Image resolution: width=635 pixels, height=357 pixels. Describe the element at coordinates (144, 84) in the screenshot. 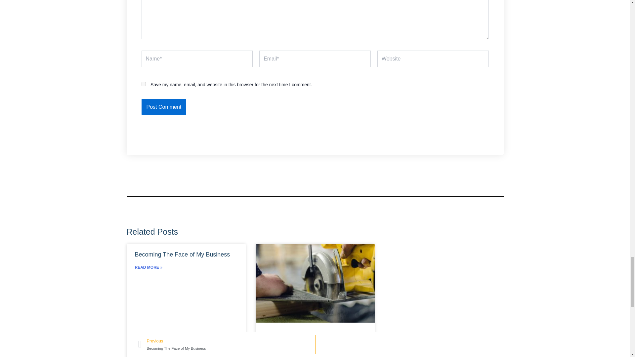

I see `yes` at that location.